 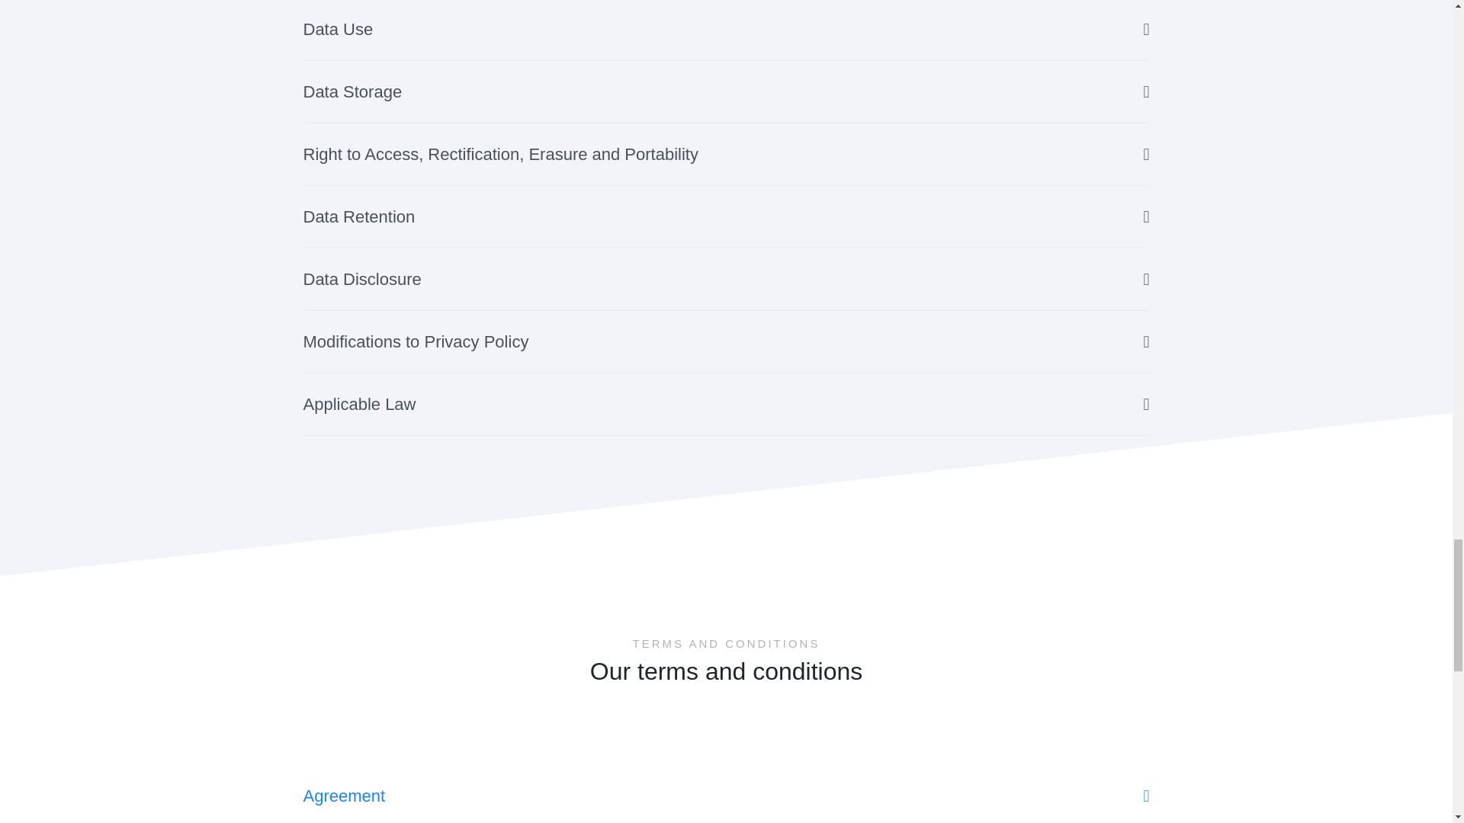 What do you see at coordinates (726, 30) in the screenshot?
I see `Data Use` at bounding box center [726, 30].